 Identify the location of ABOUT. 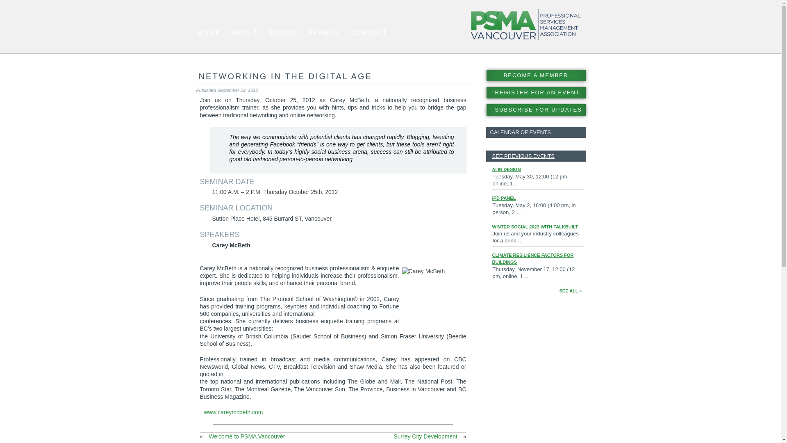
(245, 33).